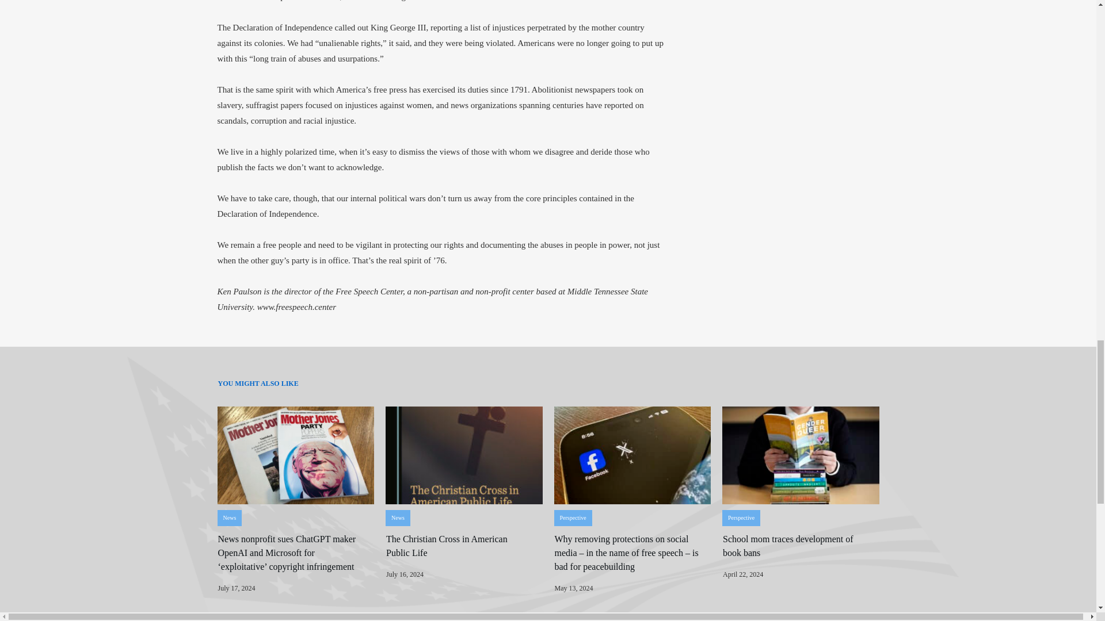  I want to click on News, so click(397, 517).